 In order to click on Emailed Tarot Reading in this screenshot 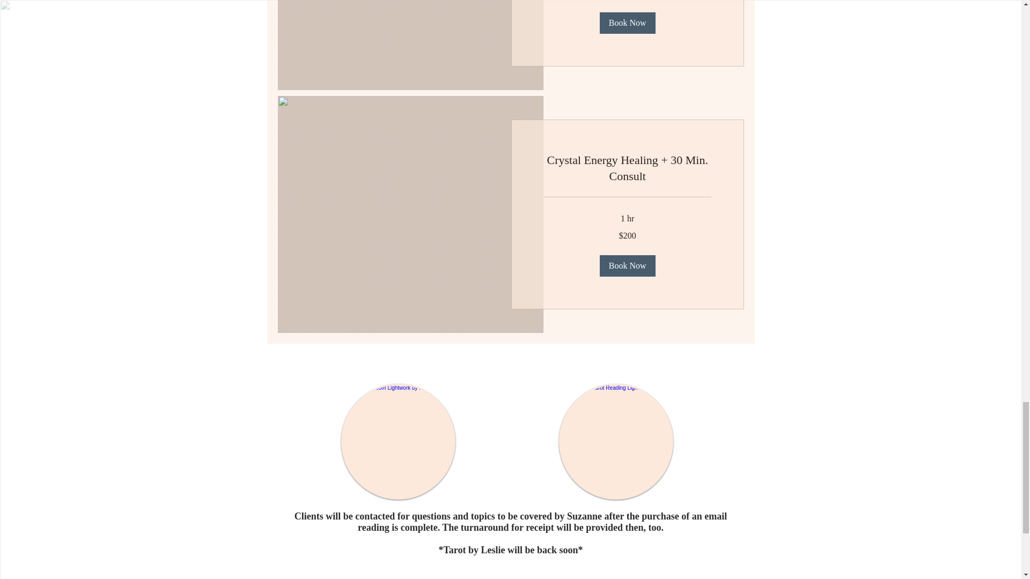, I will do `click(616, 442)`.